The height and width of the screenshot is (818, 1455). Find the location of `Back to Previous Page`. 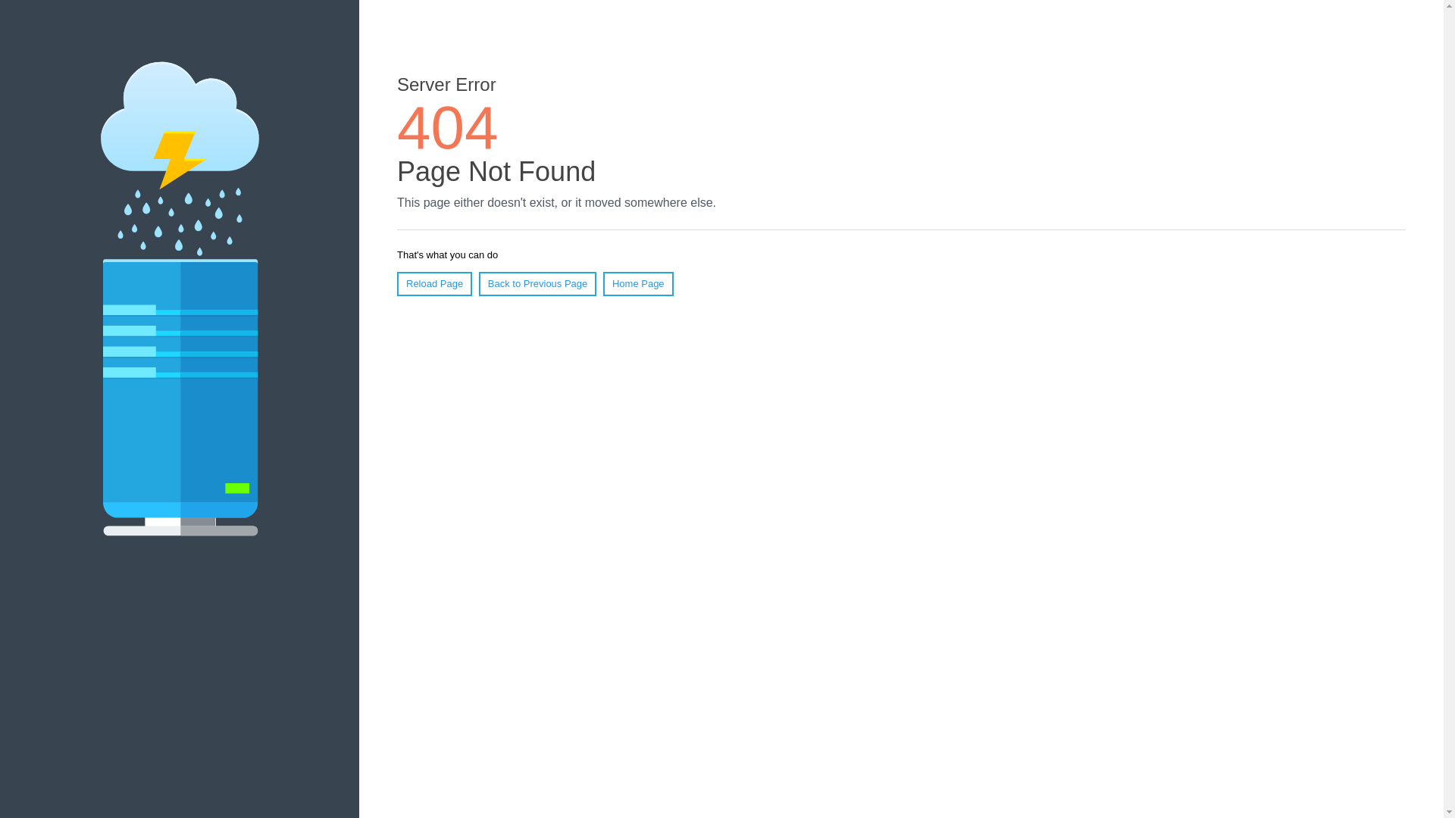

Back to Previous Page is located at coordinates (538, 284).